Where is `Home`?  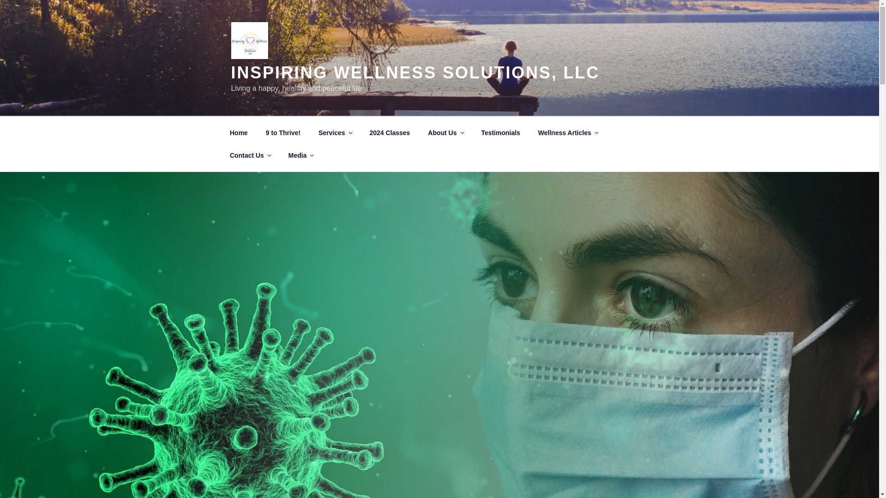 Home is located at coordinates (239, 133).